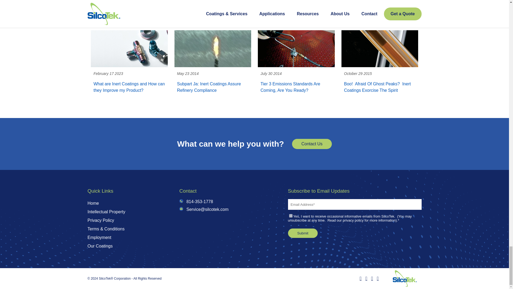 This screenshot has height=289, width=513. Describe the element at coordinates (302, 233) in the screenshot. I see `Submit` at that location.